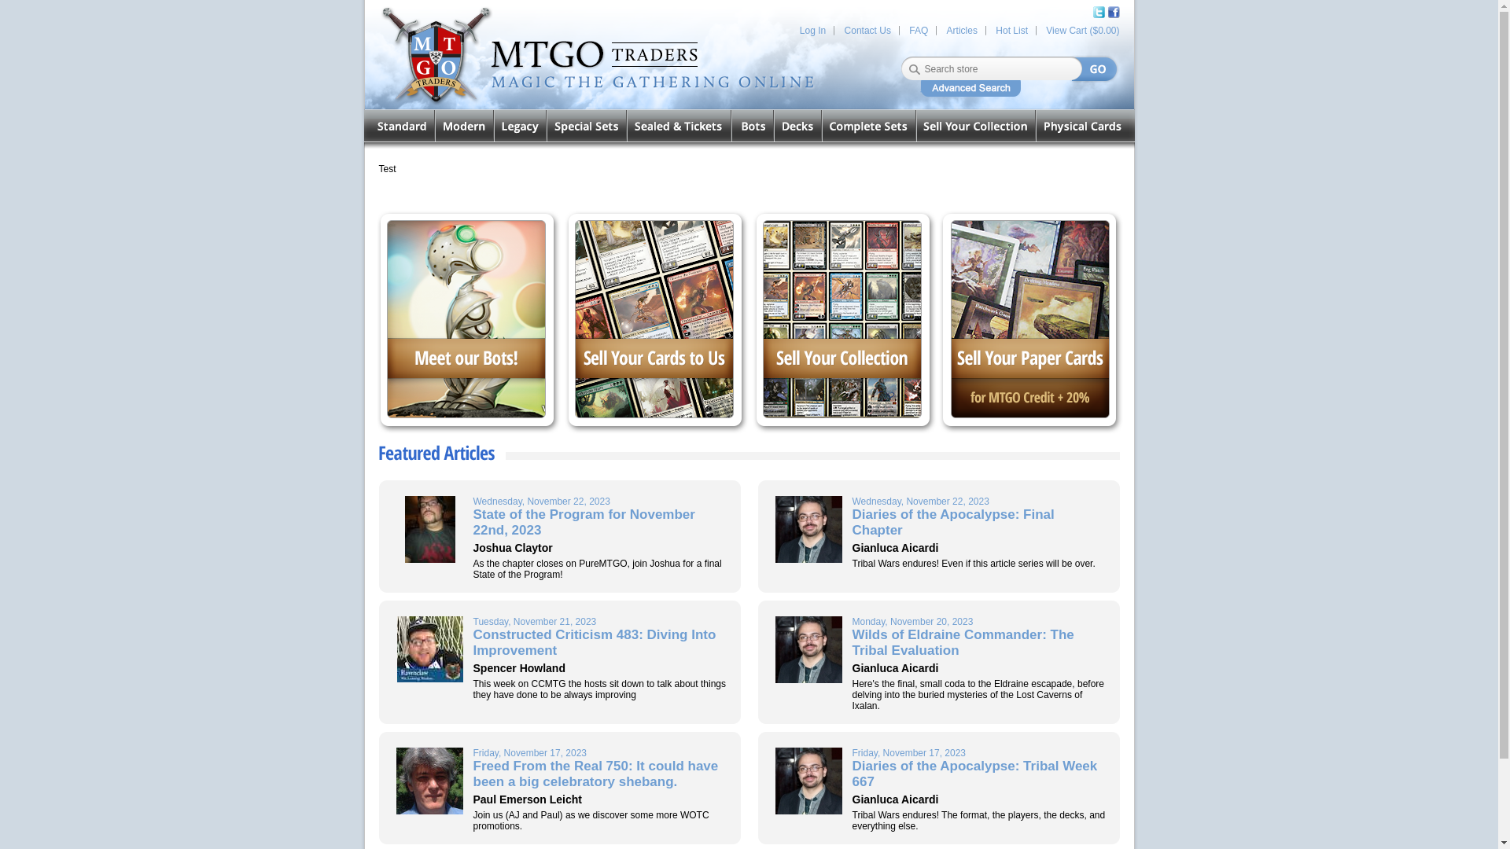 Image resolution: width=1510 pixels, height=849 pixels. Describe the element at coordinates (530, 55) in the screenshot. I see `www.mtgotraders.com` at that location.